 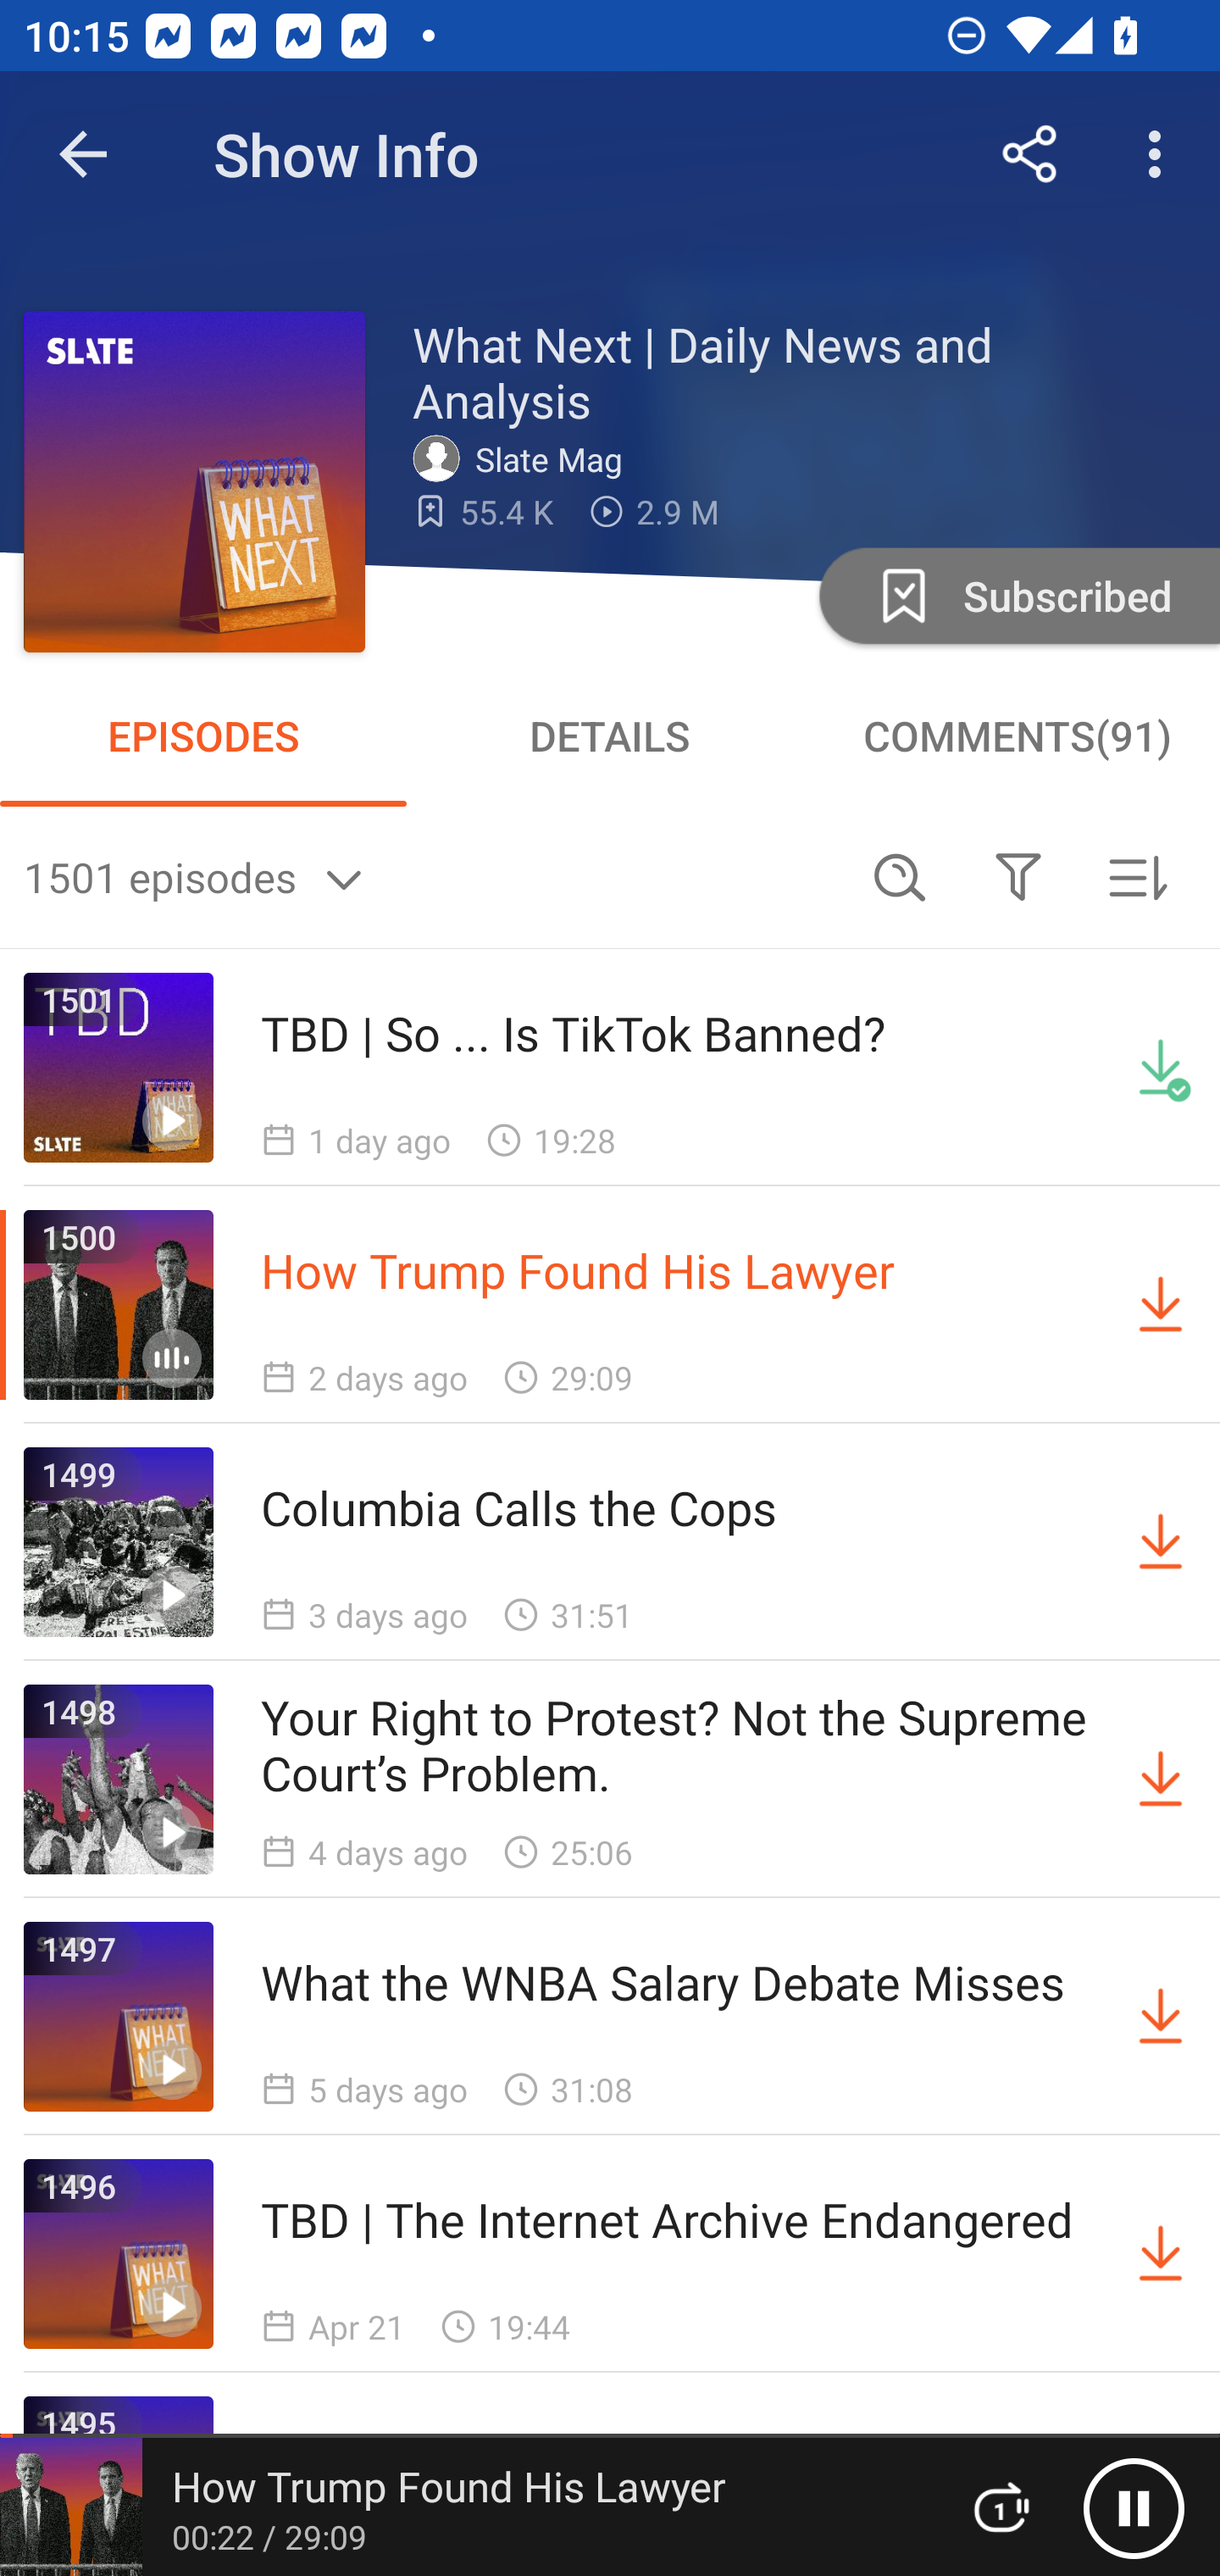 I want to click on  Sorted by newest first, so click(x=1137, y=876).